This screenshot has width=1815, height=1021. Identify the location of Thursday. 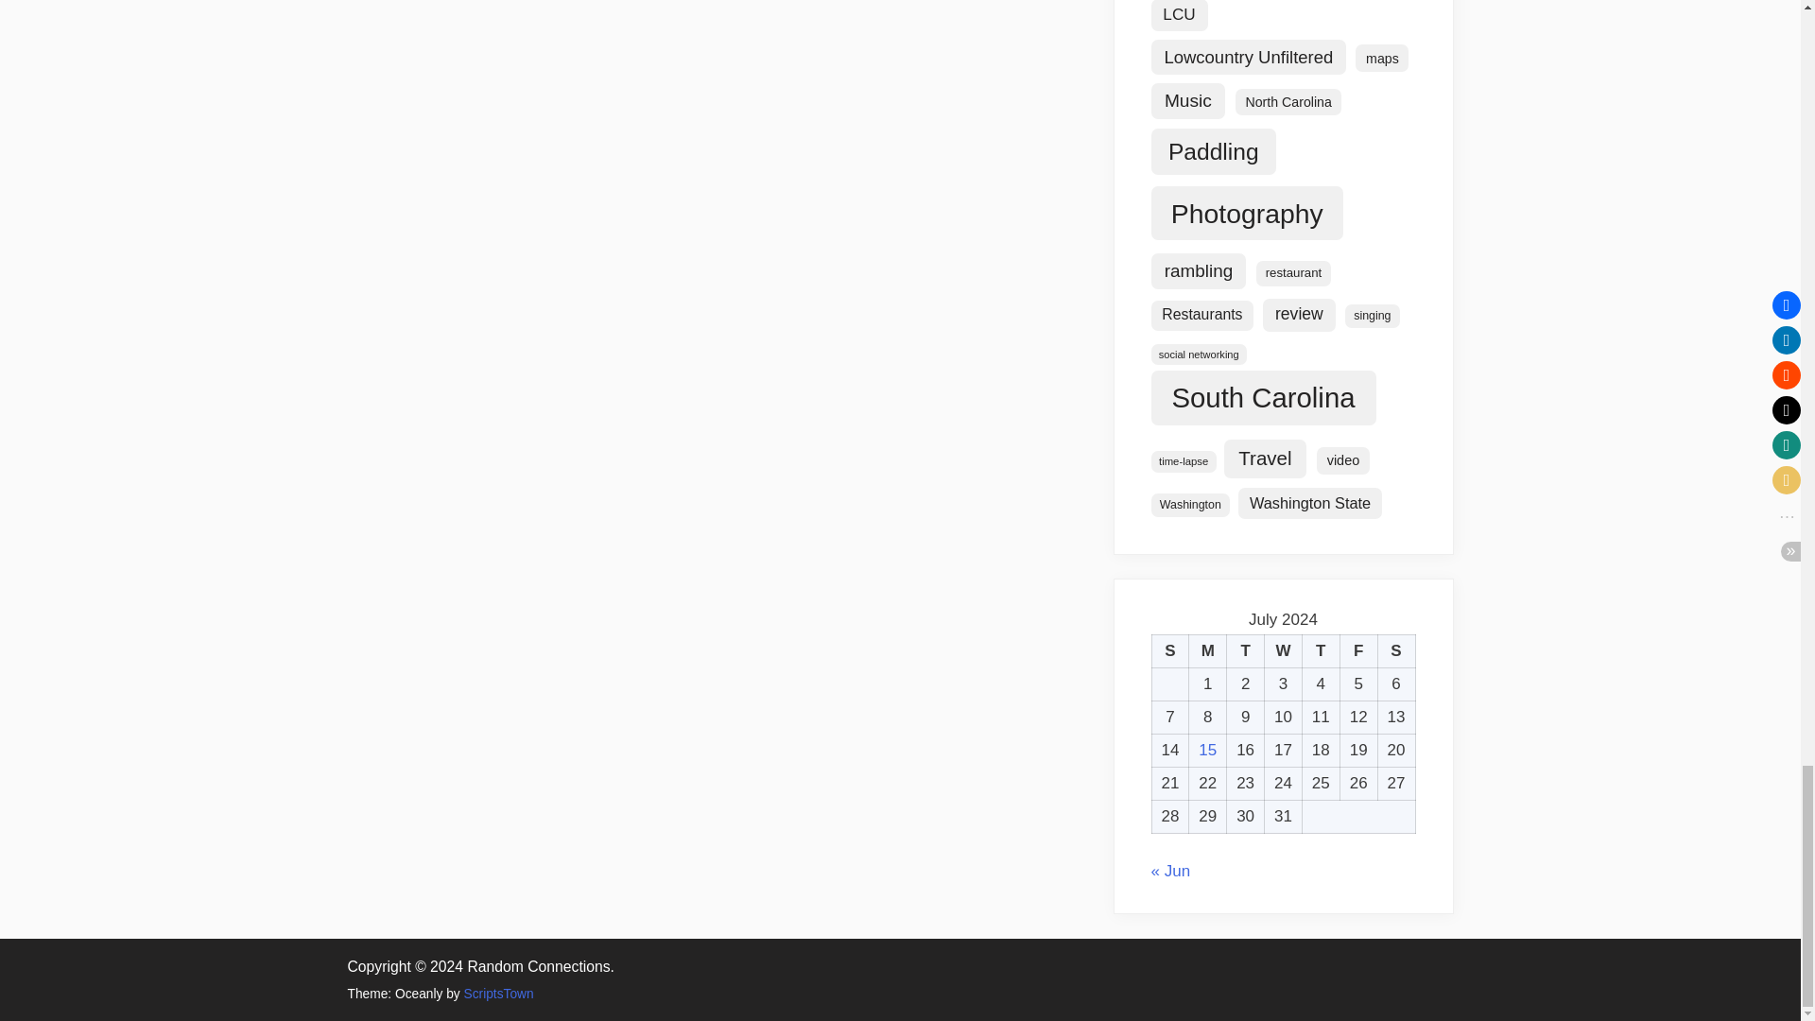
(1320, 651).